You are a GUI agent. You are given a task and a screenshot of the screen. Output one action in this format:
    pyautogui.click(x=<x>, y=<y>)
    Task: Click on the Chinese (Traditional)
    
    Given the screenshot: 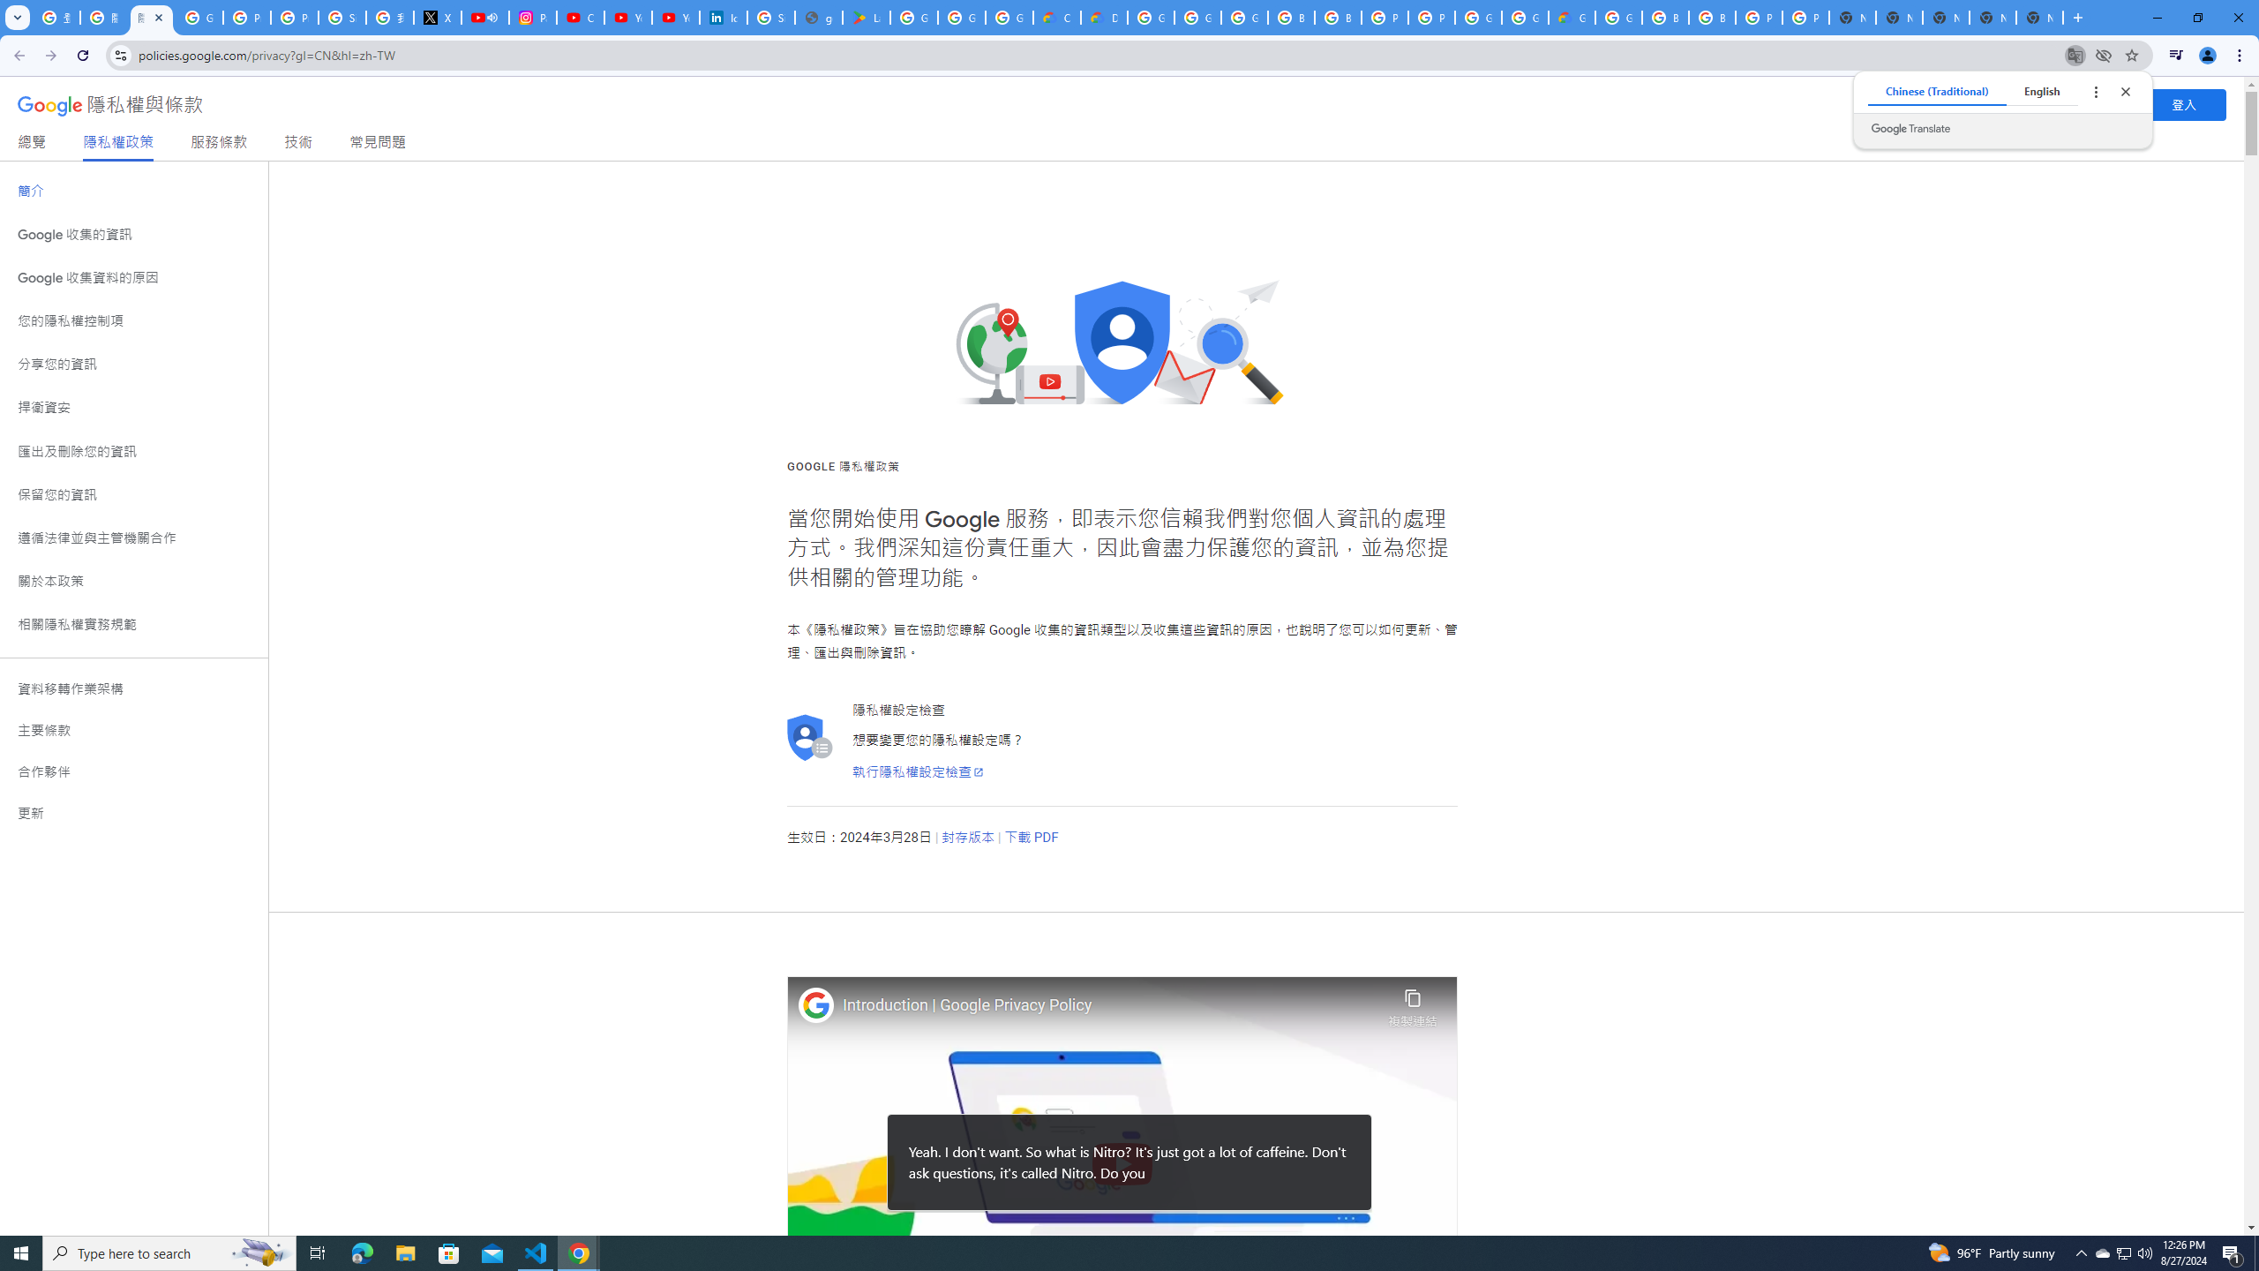 What is the action you would take?
    pyautogui.click(x=1937, y=91)
    